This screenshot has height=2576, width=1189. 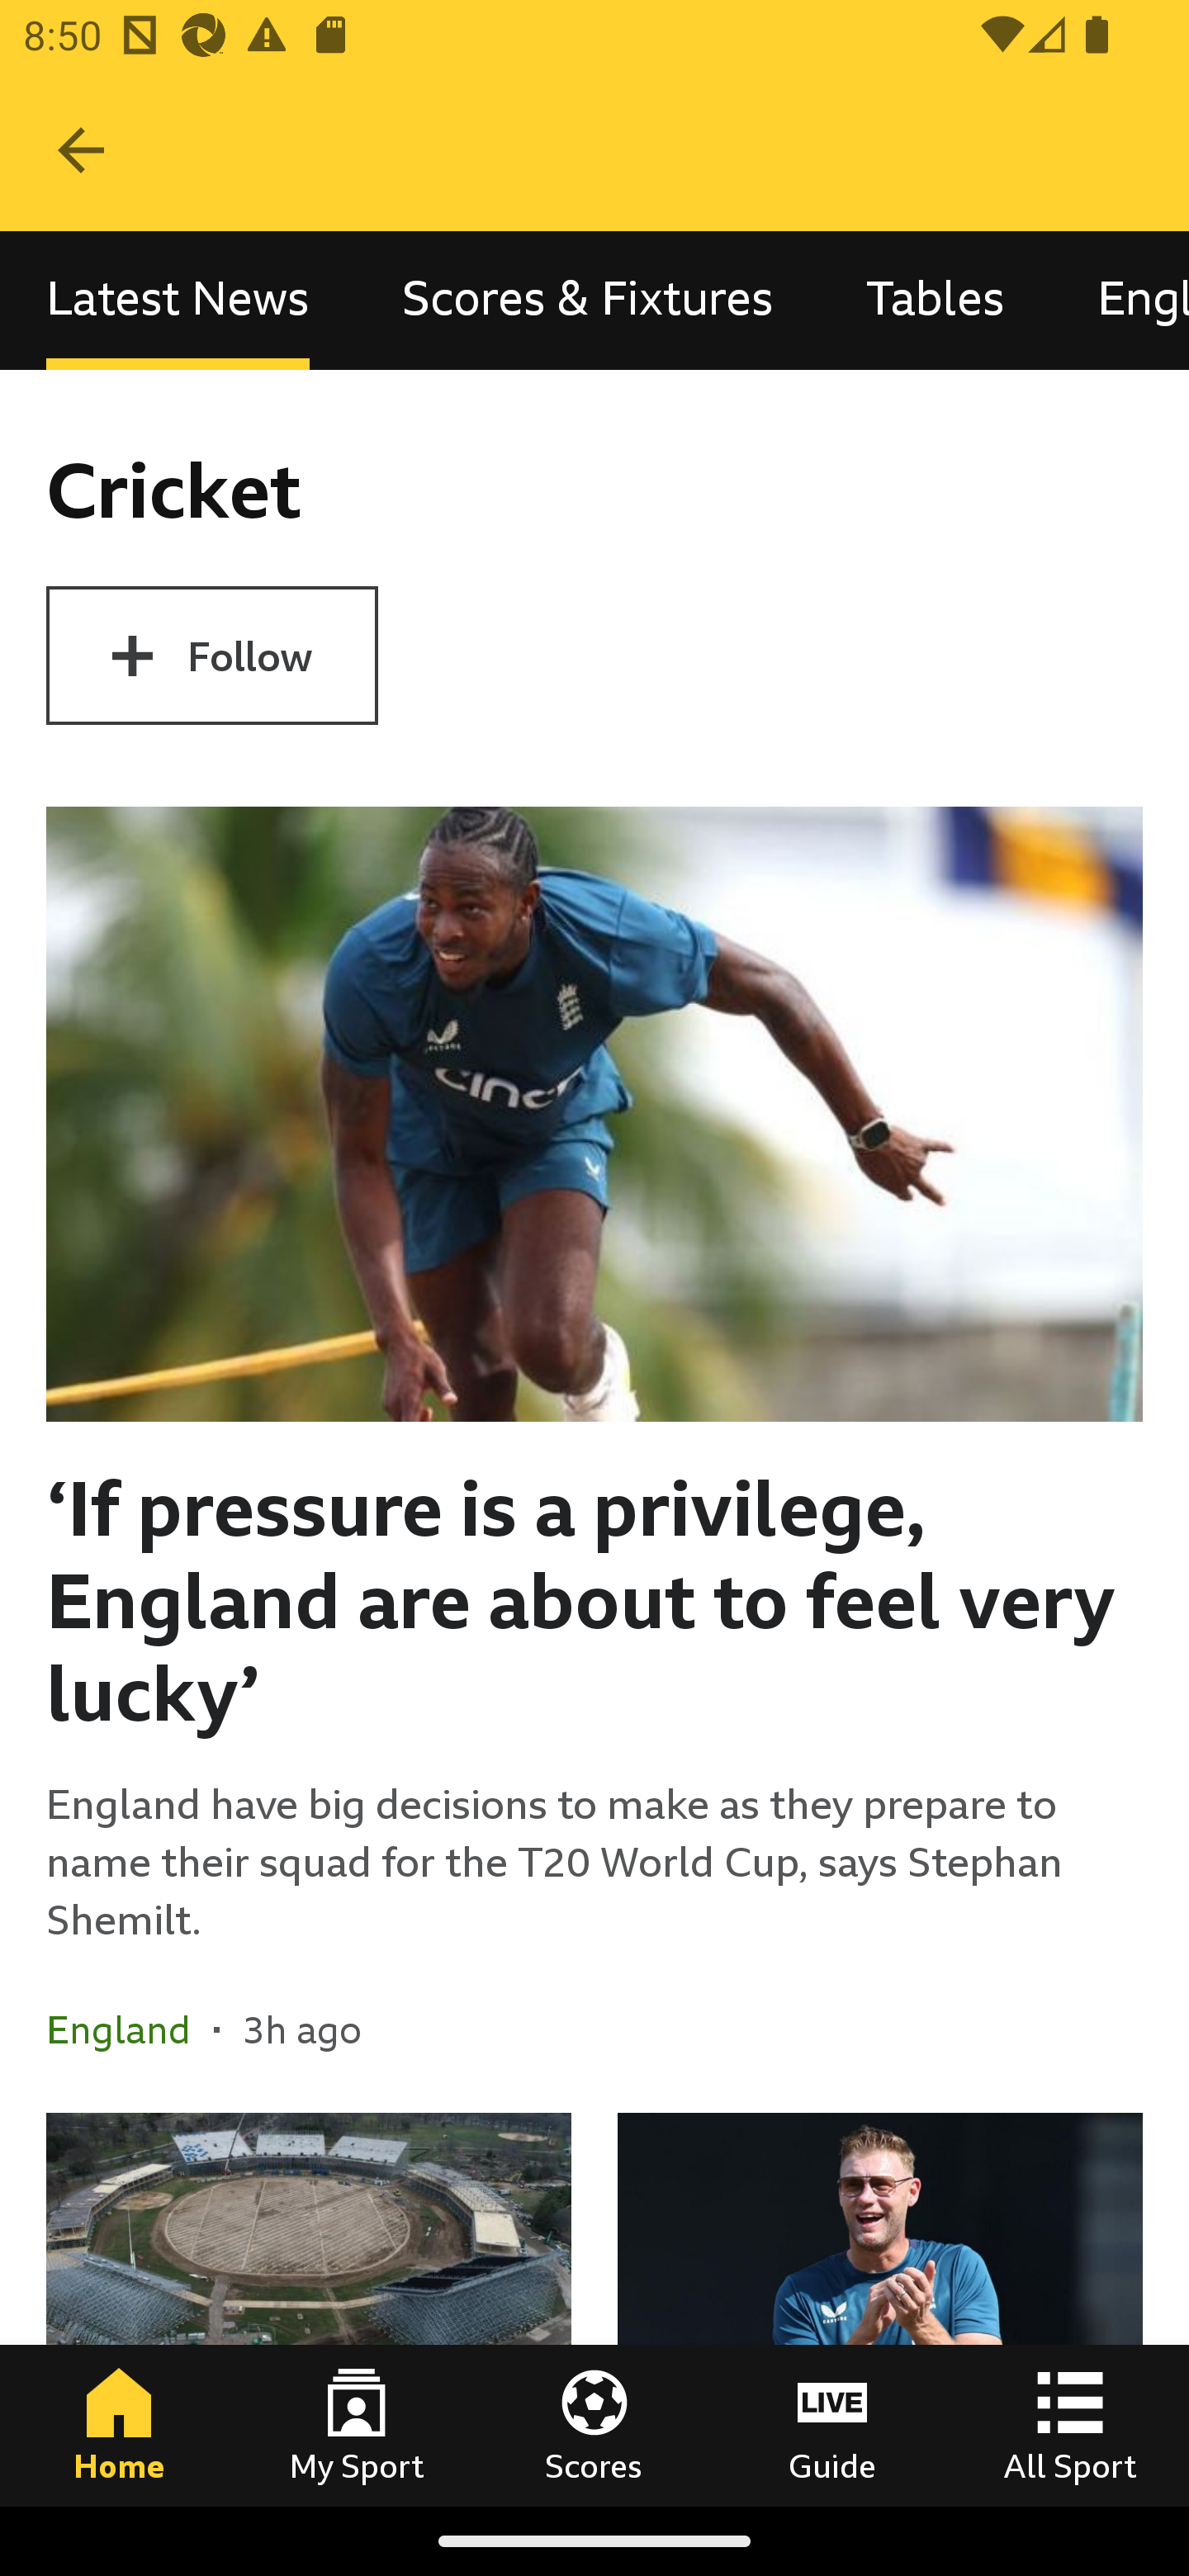 I want to click on Guide, so click(x=832, y=2425).